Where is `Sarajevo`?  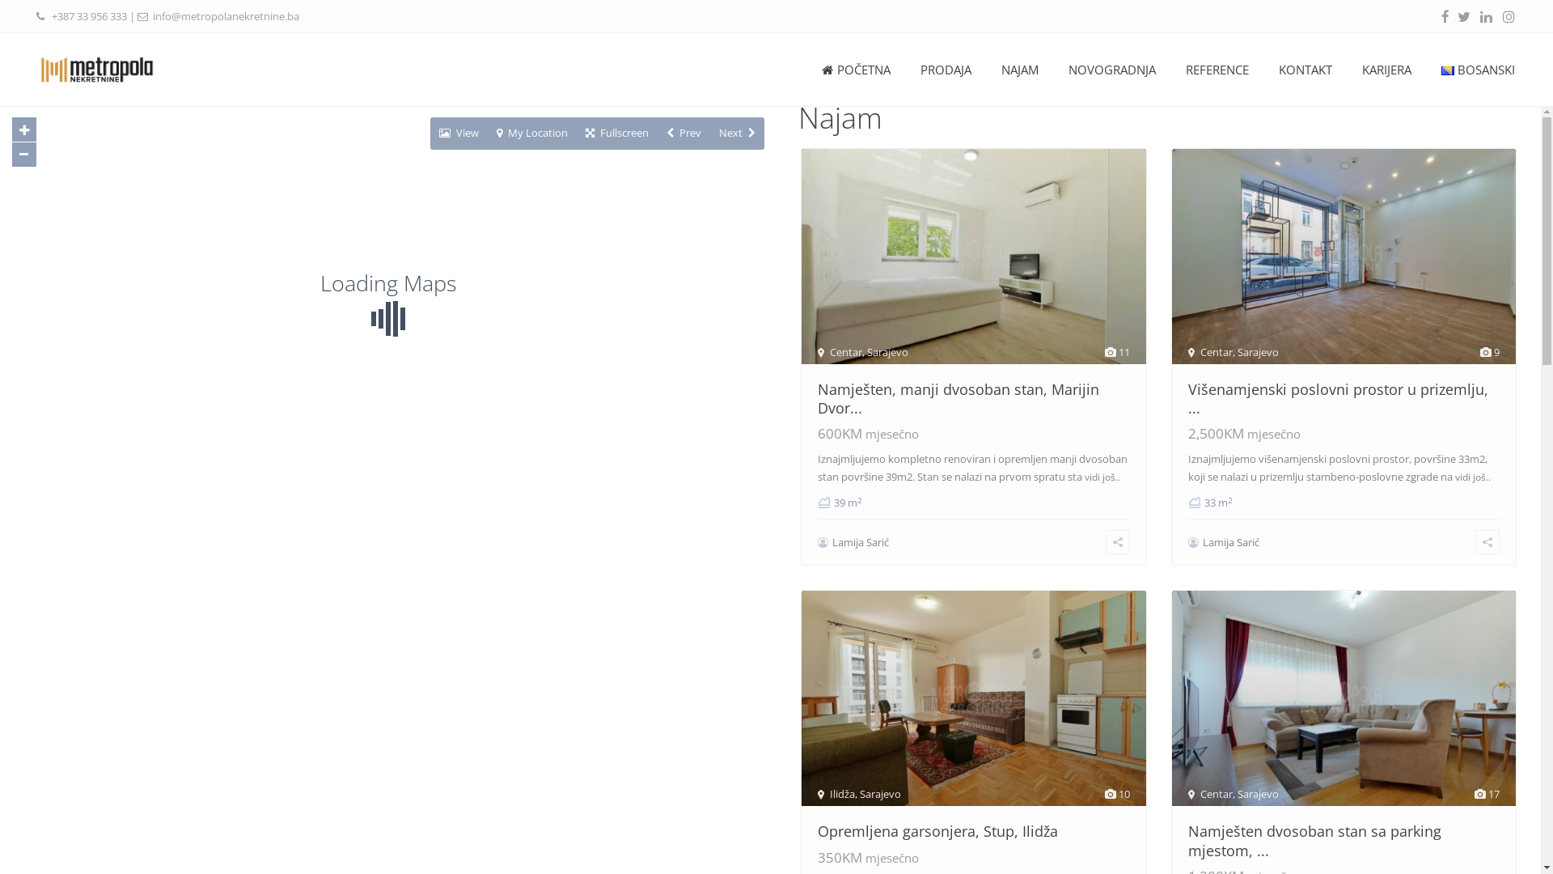 Sarajevo is located at coordinates (880, 794).